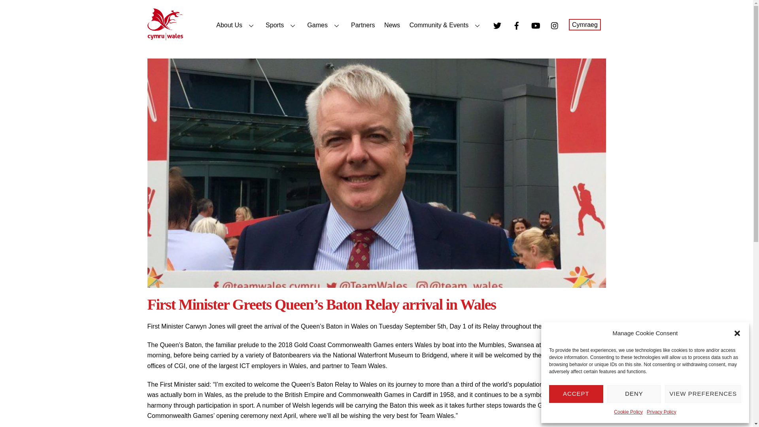 The width and height of the screenshot is (759, 427). Describe the element at coordinates (236, 25) in the screenshot. I see `About Us` at that location.